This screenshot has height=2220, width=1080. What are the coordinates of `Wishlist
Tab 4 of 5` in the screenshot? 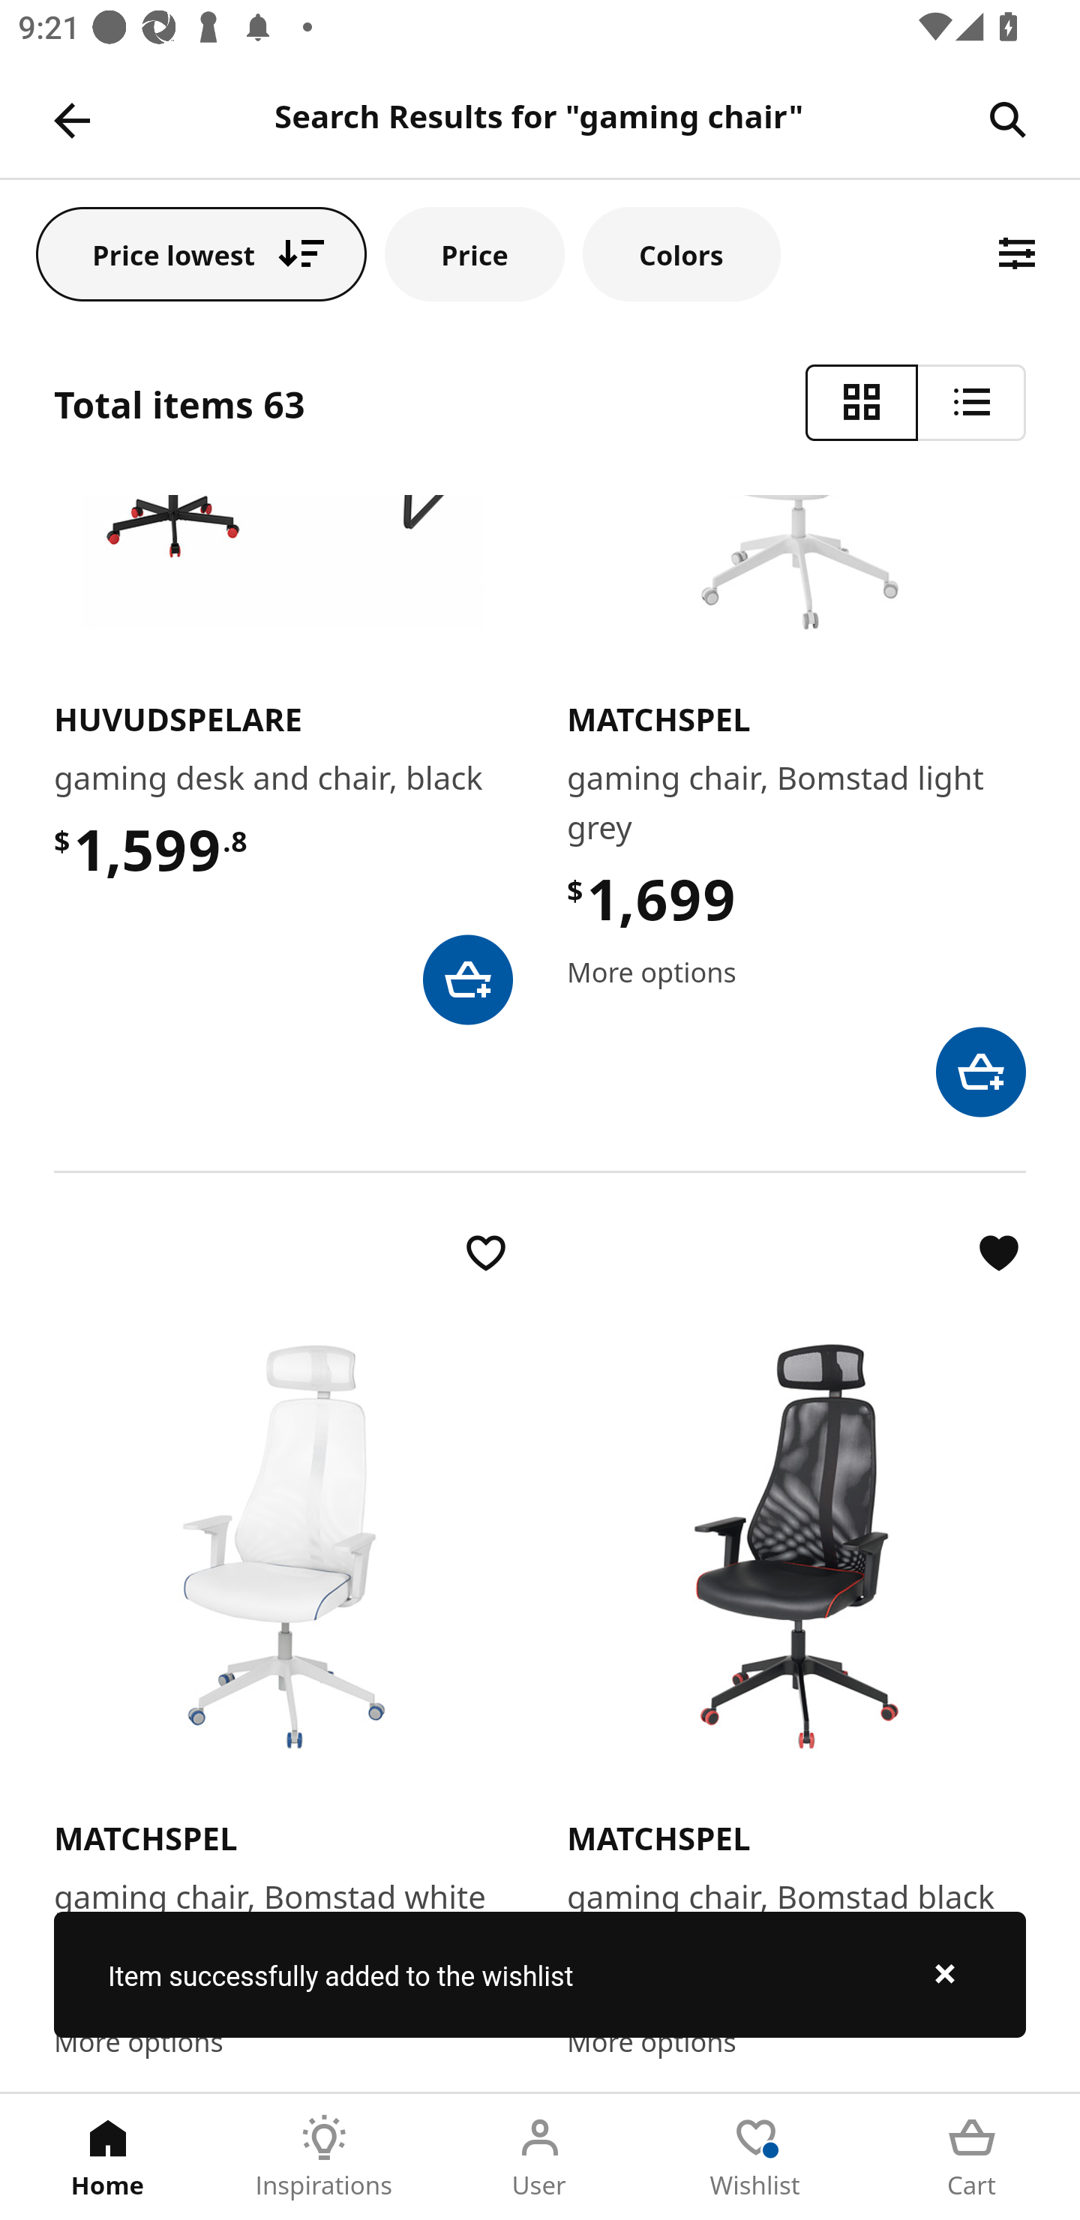 It's located at (756, 2157).